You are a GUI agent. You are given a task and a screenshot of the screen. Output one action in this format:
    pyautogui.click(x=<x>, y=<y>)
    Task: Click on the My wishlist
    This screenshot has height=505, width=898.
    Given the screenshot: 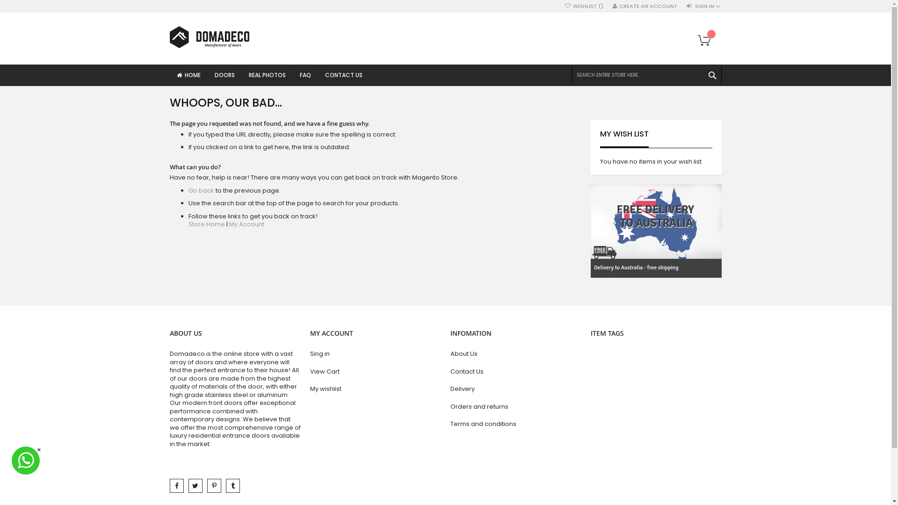 What is the action you would take?
    pyautogui.click(x=375, y=389)
    